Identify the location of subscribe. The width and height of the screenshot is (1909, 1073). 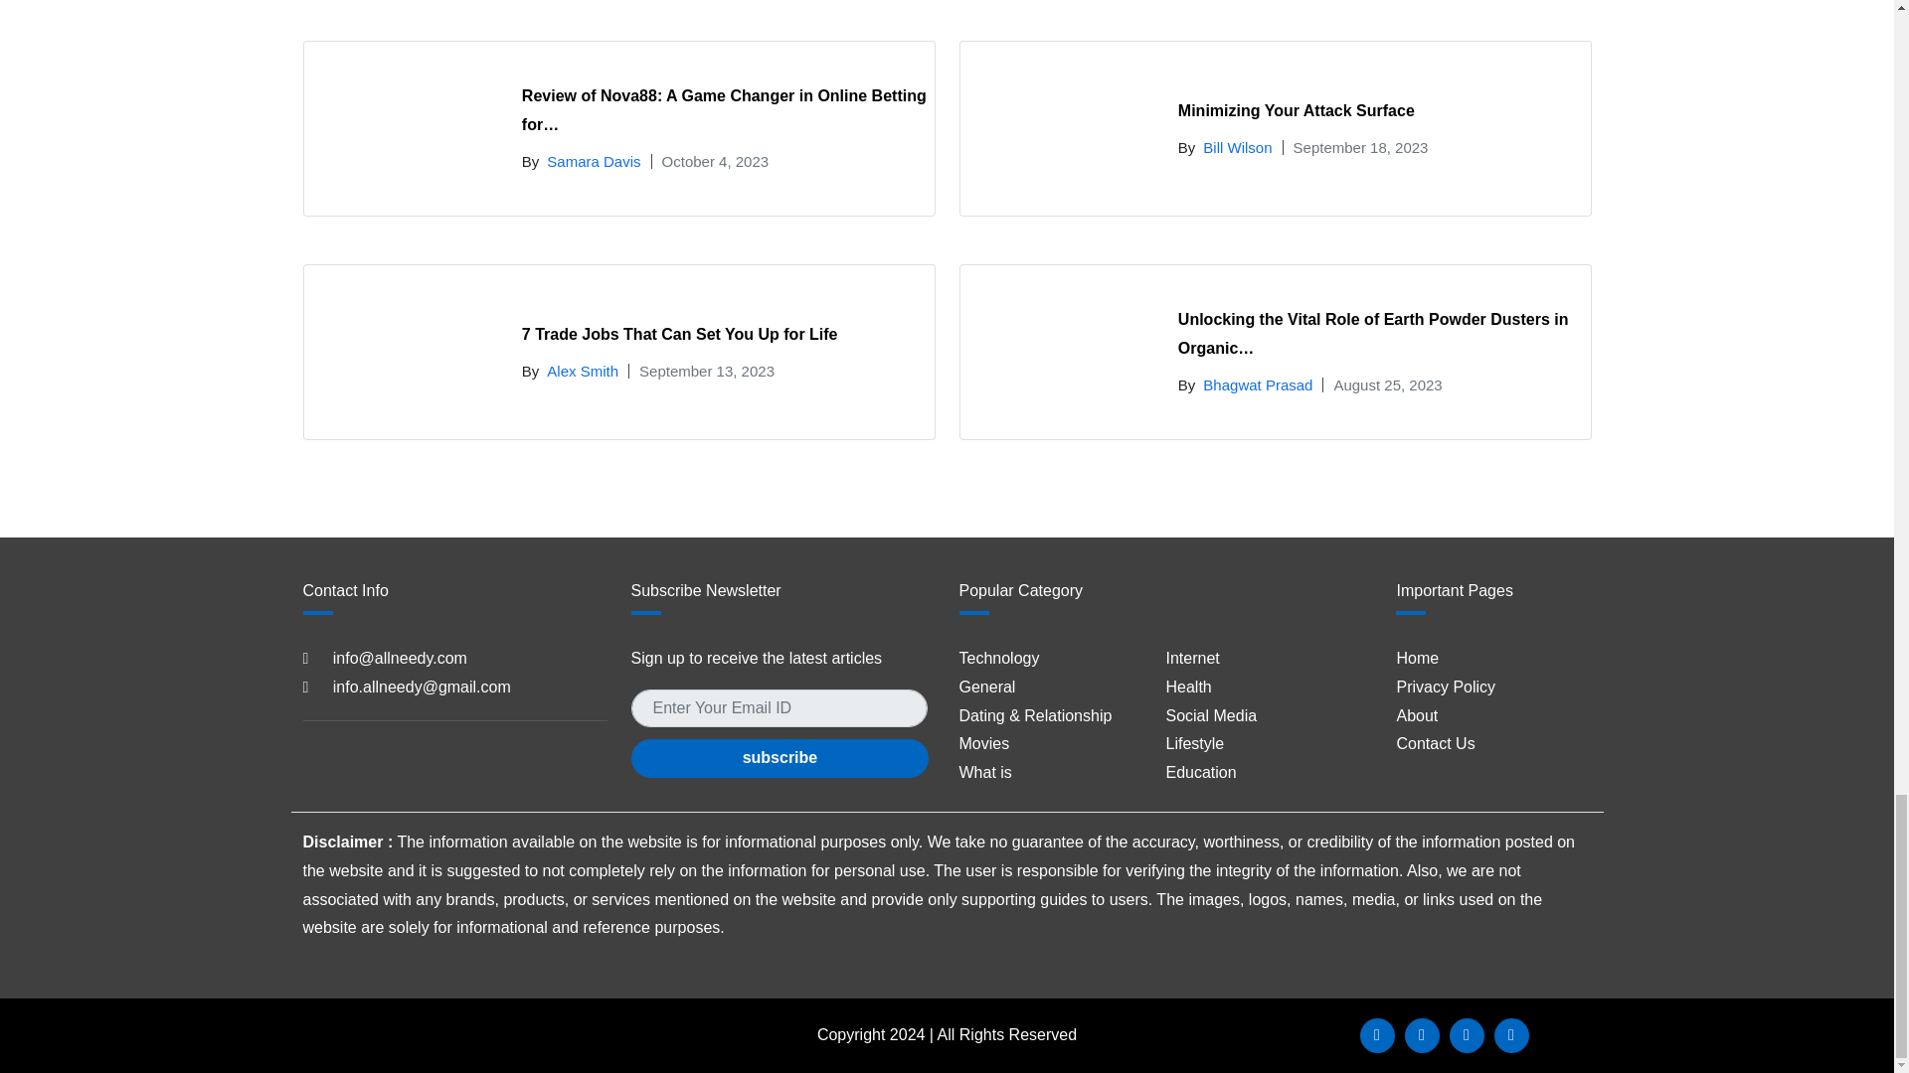
(779, 759).